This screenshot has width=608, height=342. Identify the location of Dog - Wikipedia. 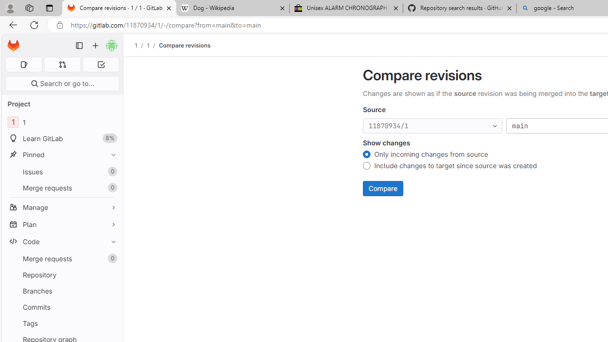
(233, 9).